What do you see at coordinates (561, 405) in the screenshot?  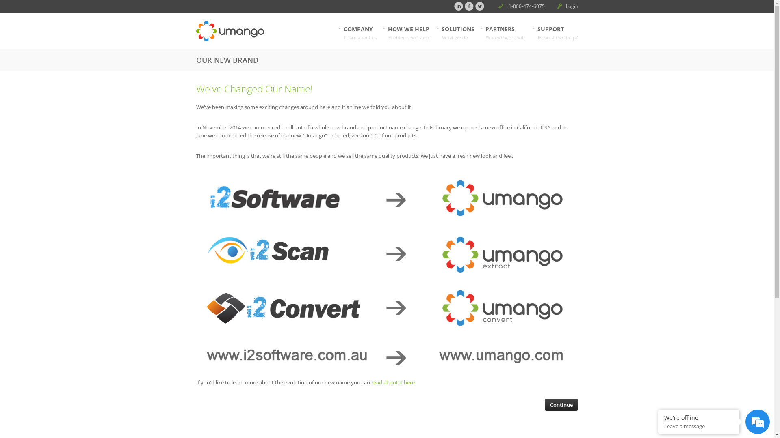 I see `Continue` at bounding box center [561, 405].